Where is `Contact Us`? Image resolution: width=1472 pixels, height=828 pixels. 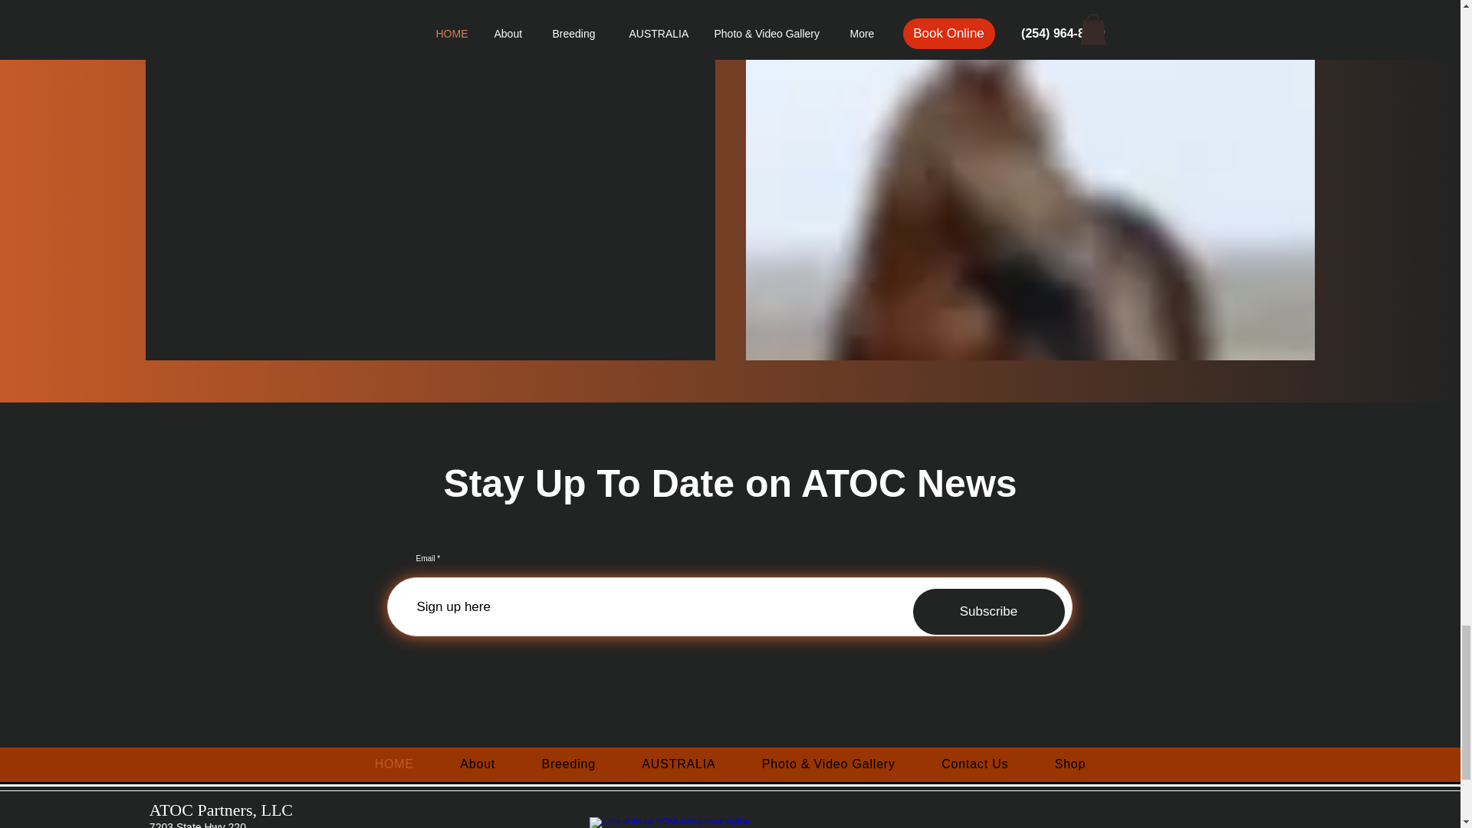 Contact Us is located at coordinates (975, 764).